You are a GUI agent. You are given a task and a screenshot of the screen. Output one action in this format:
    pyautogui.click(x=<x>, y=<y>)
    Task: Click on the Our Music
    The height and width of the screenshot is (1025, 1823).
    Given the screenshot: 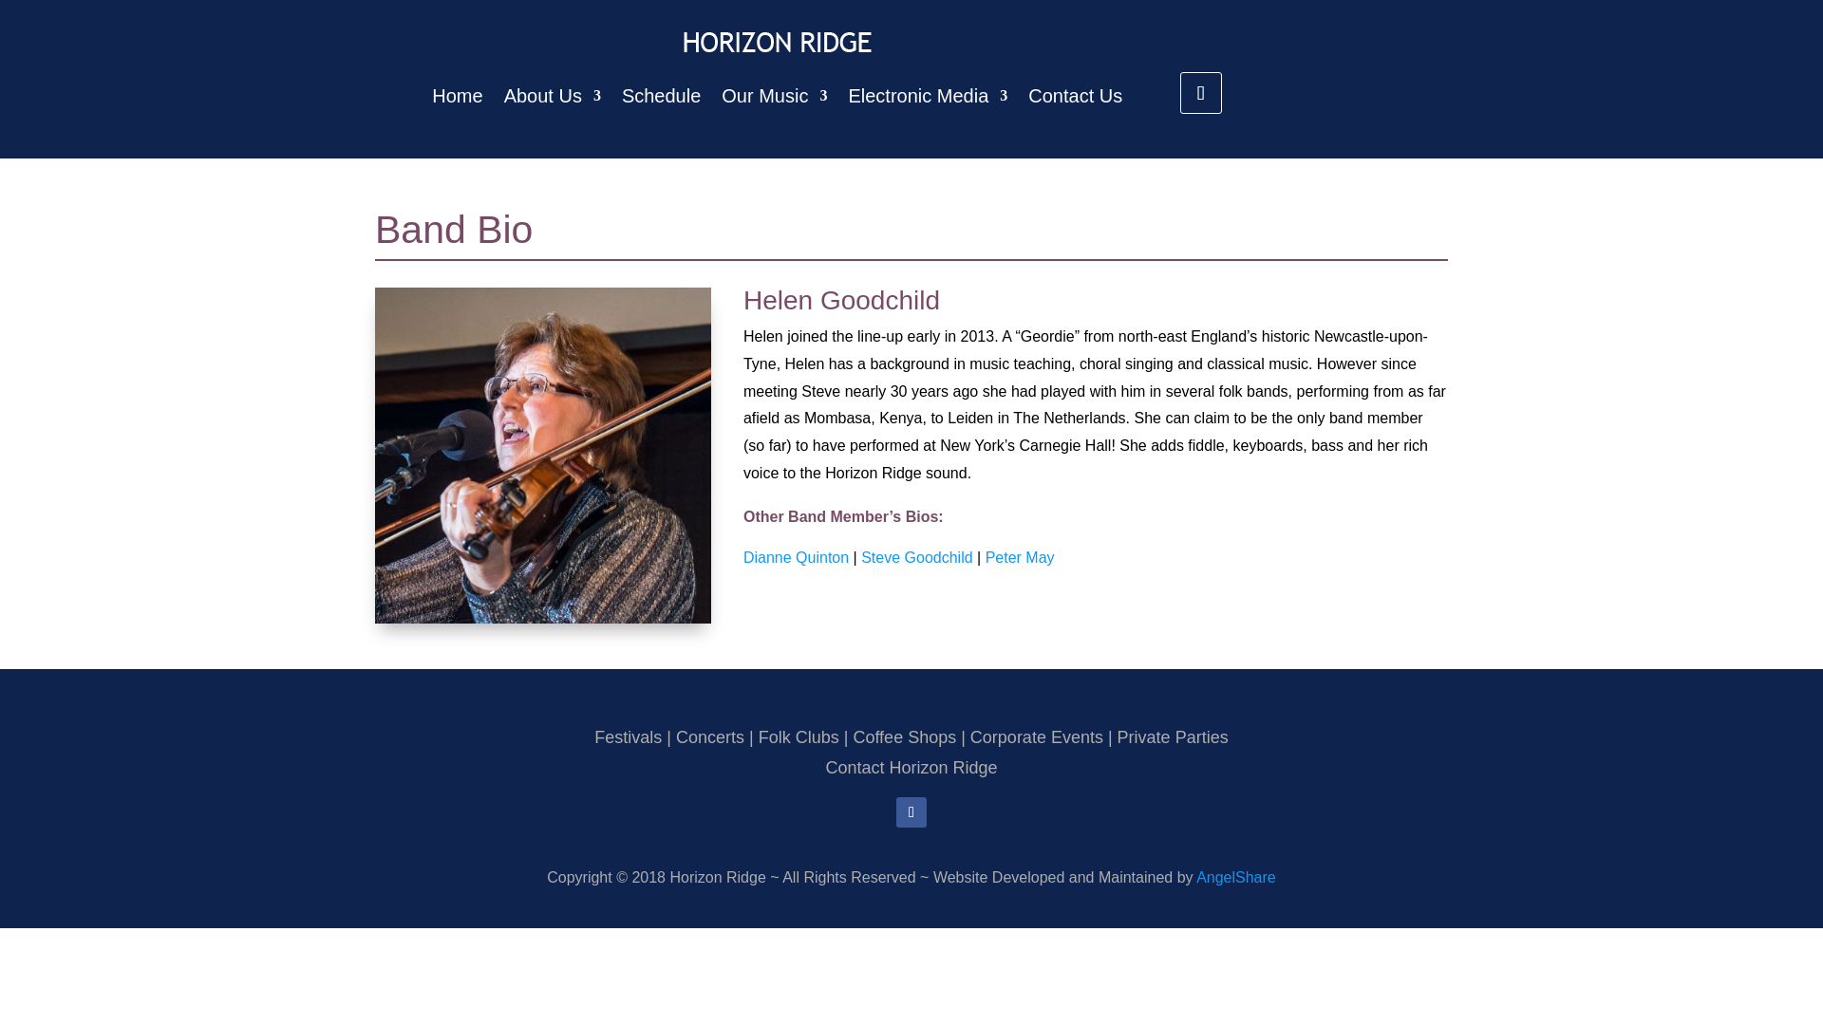 What is the action you would take?
    pyautogui.click(x=775, y=95)
    